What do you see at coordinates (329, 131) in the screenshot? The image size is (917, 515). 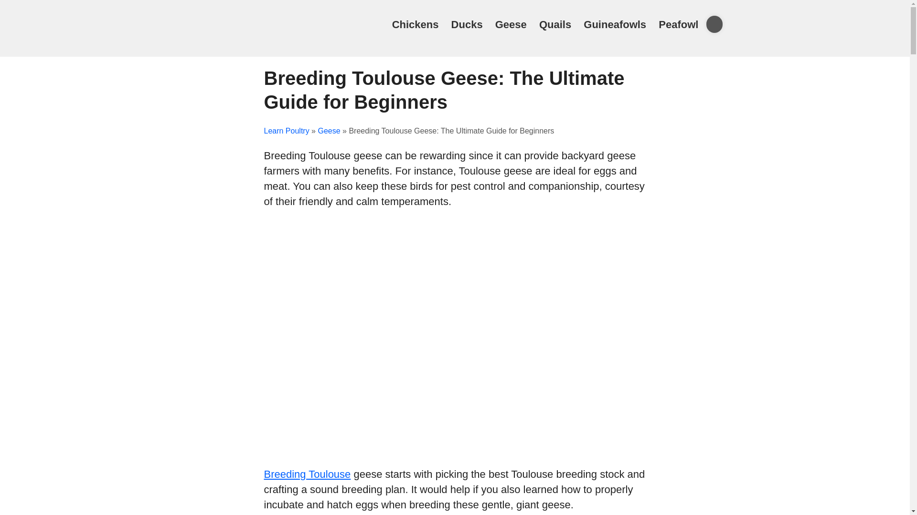 I see `Geese` at bounding box center [329, 131].